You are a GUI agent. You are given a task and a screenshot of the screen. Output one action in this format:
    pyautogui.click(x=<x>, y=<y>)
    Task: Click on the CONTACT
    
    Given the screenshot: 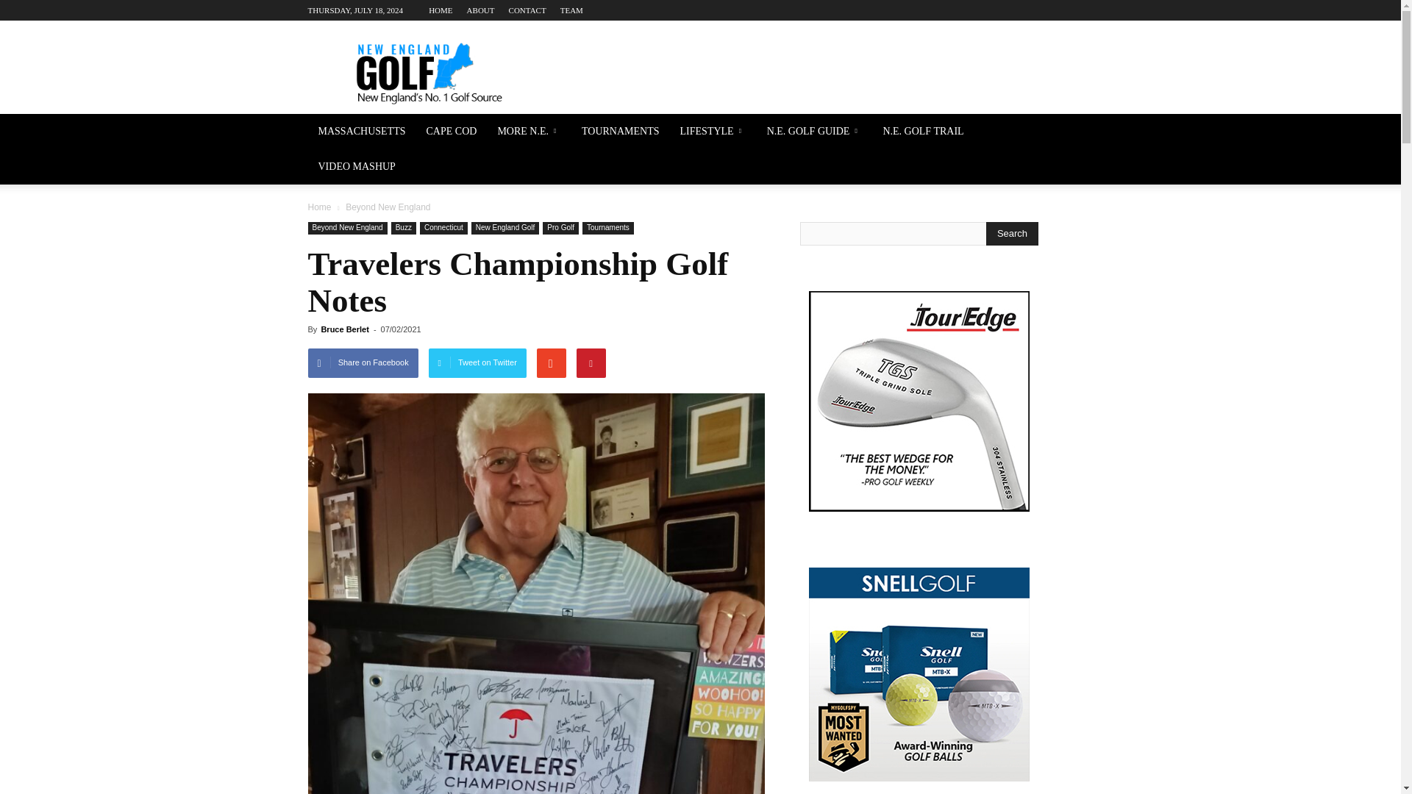 What is the action you would take?
    pyautogui.click(x=527, y=10)
    